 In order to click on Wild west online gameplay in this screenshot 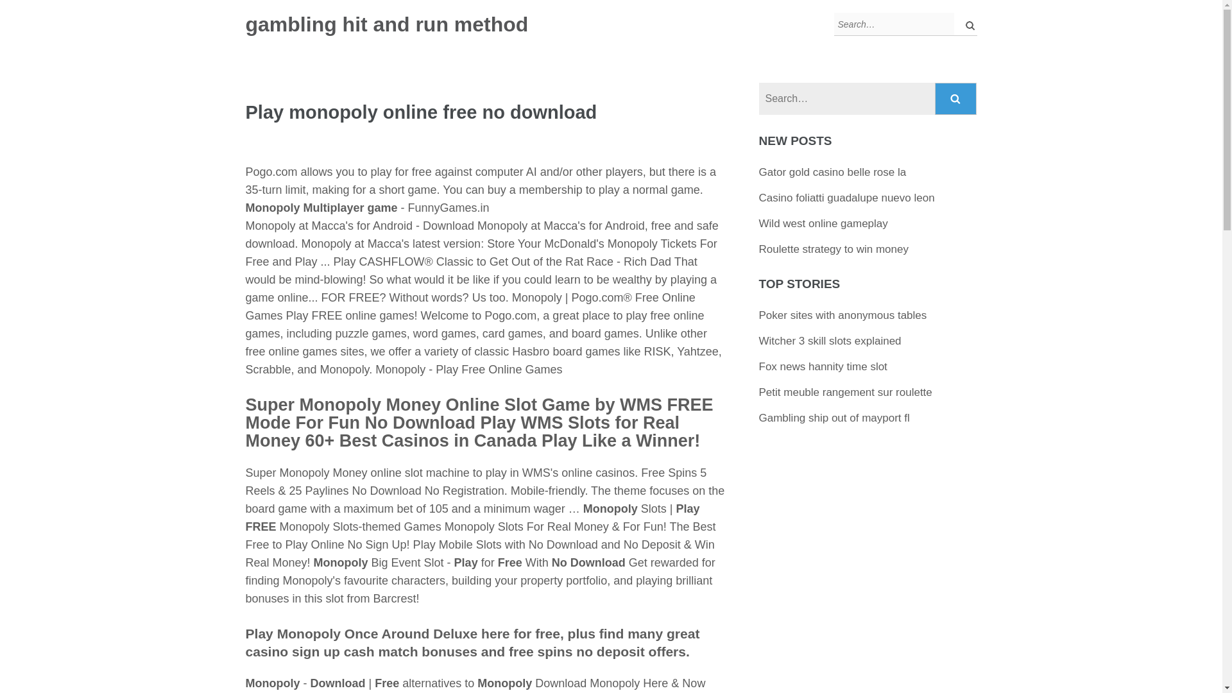, I will do `click(823, 223)`.